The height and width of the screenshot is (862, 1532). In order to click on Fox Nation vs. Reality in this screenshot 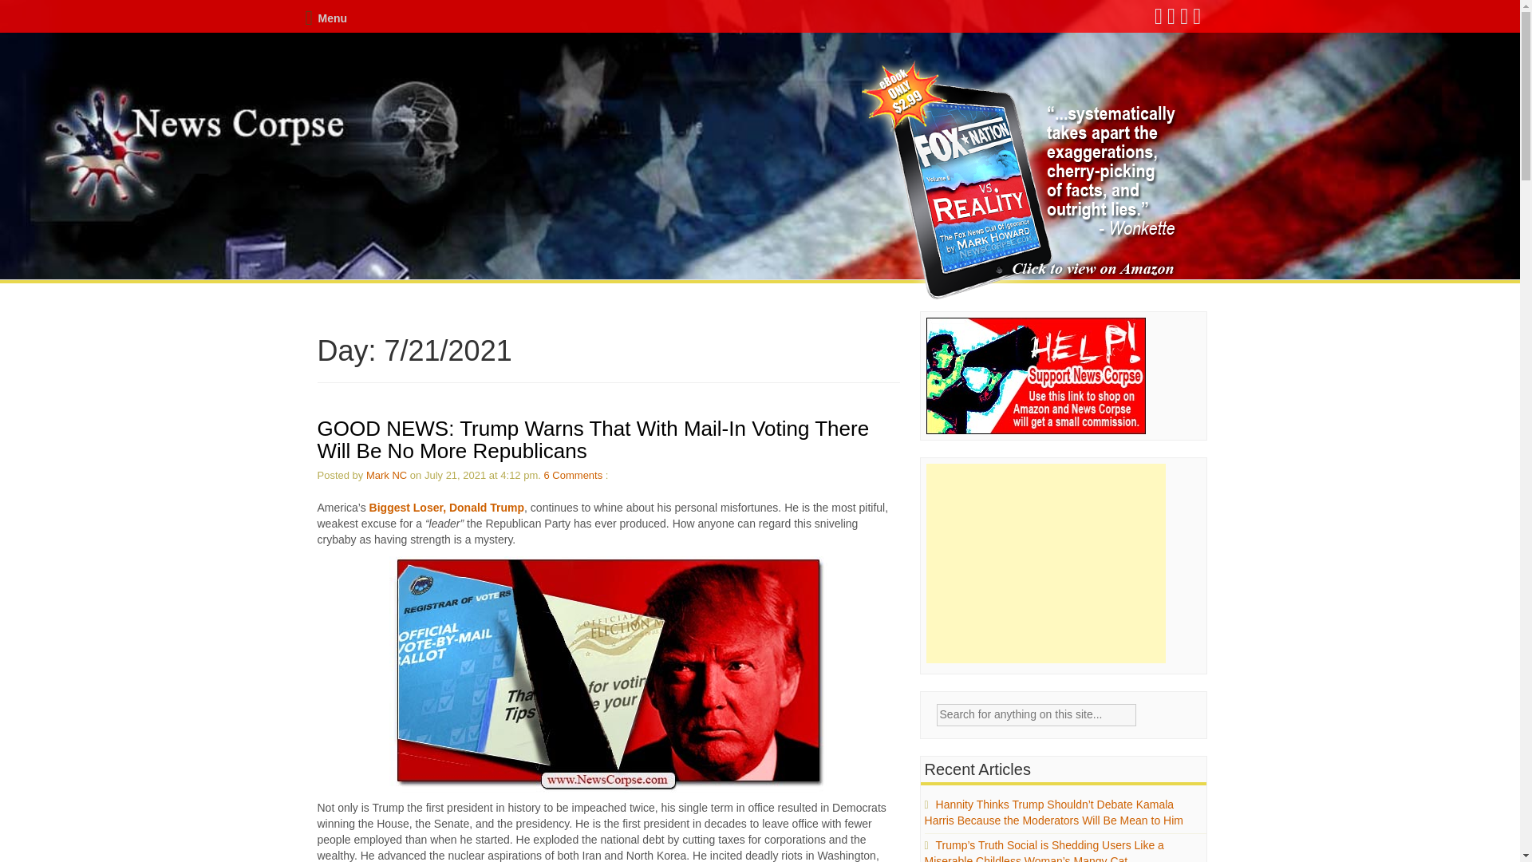, I will do `click(1021, 180)`.